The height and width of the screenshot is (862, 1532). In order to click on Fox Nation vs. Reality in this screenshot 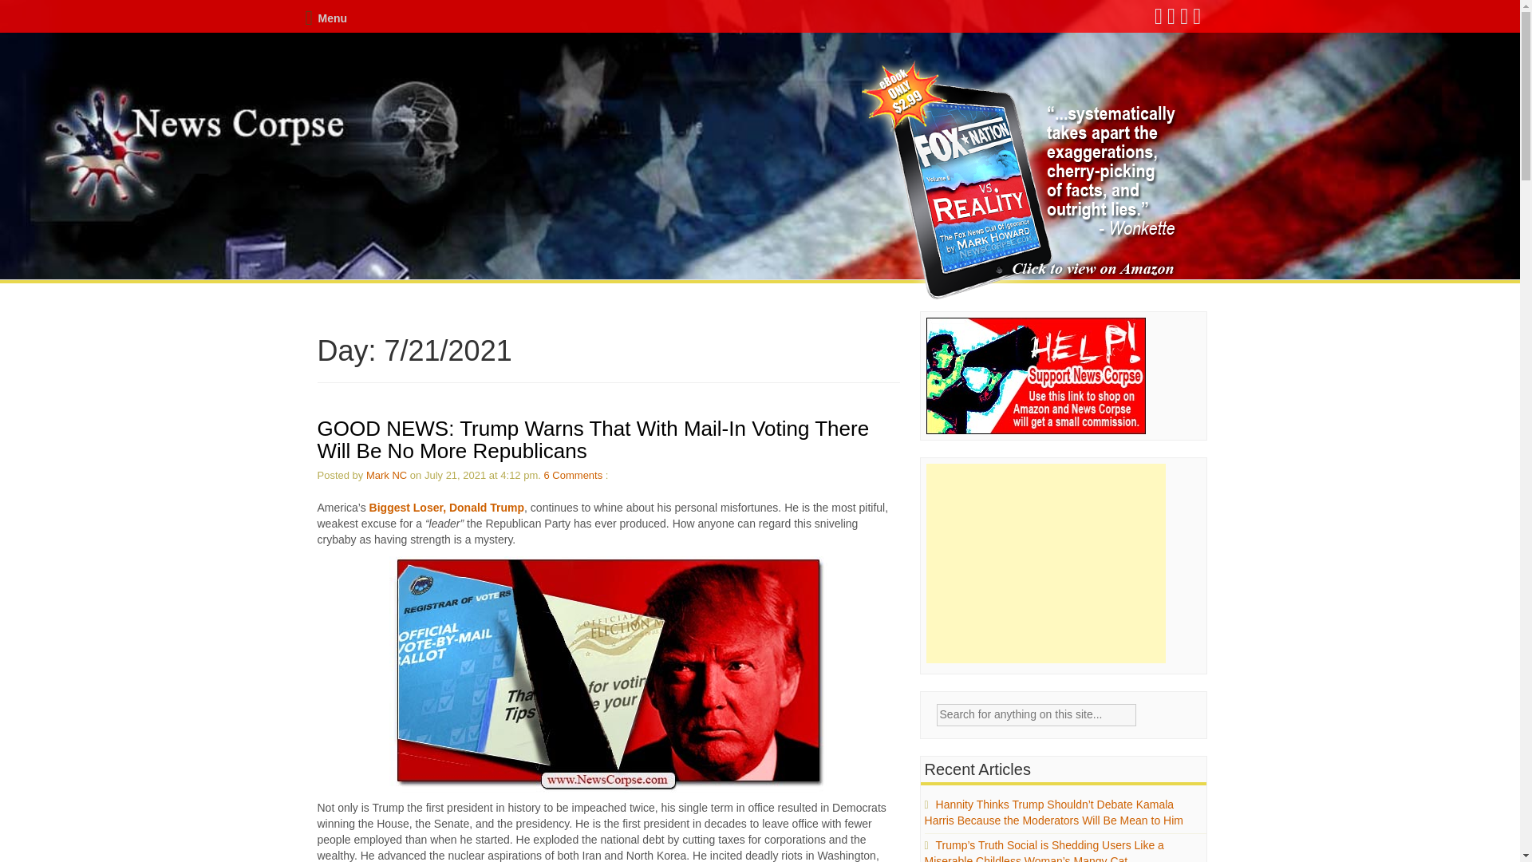, I will do `click(1021, 180)`.